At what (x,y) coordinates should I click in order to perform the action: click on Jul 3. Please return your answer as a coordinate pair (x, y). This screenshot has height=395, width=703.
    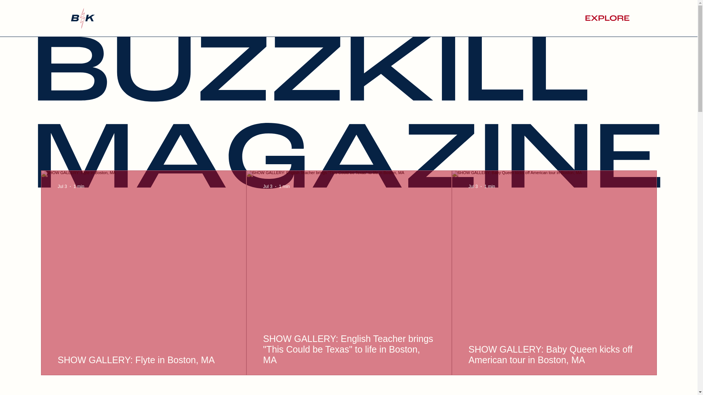
    Looking at the image, I should click on (62, 187).